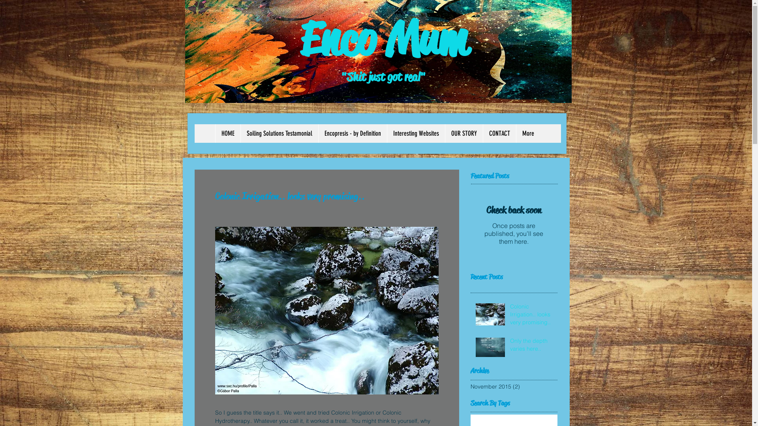  I want to click on Soiling Solutions Testamonial, so click(280, 133).